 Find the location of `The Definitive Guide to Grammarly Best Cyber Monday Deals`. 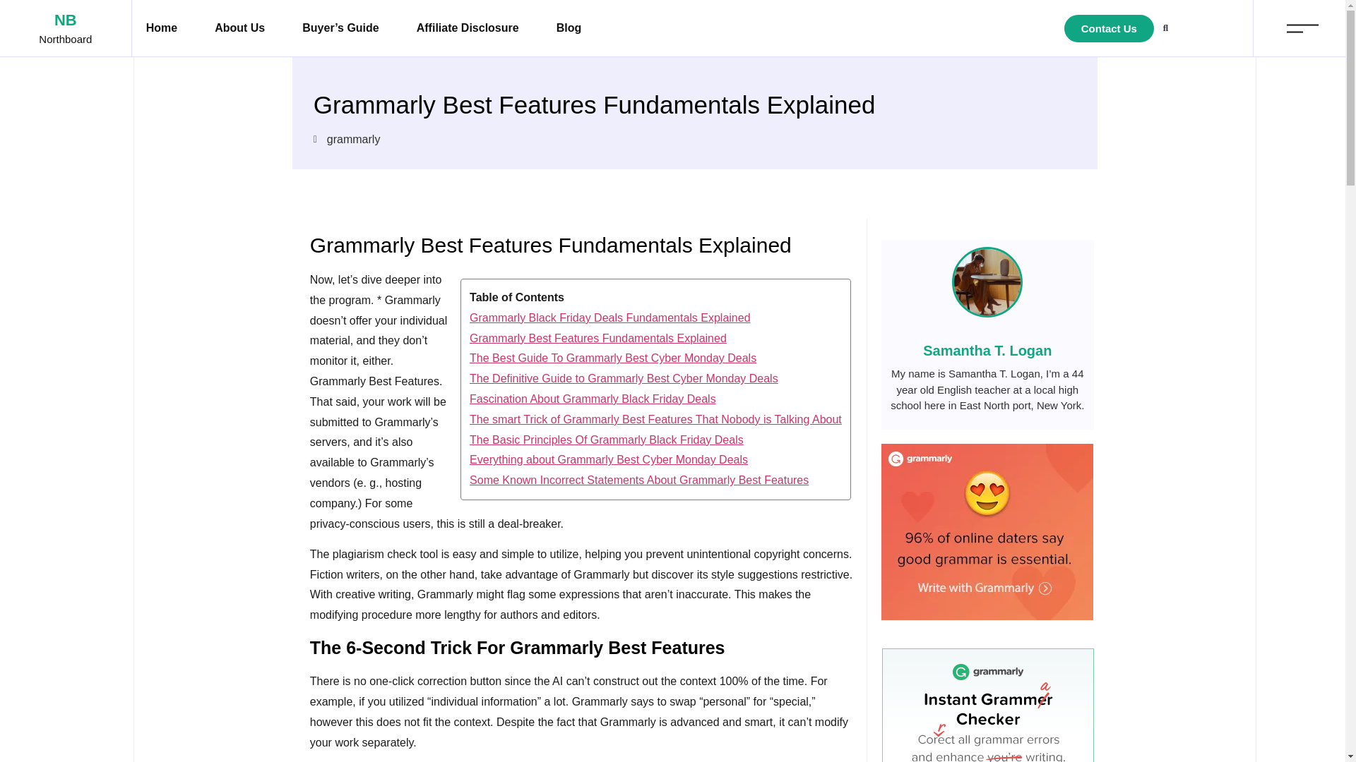

The Definitive Guide to Grammarly Best Cyber Monday Deals is located at coordinates (655, 378).